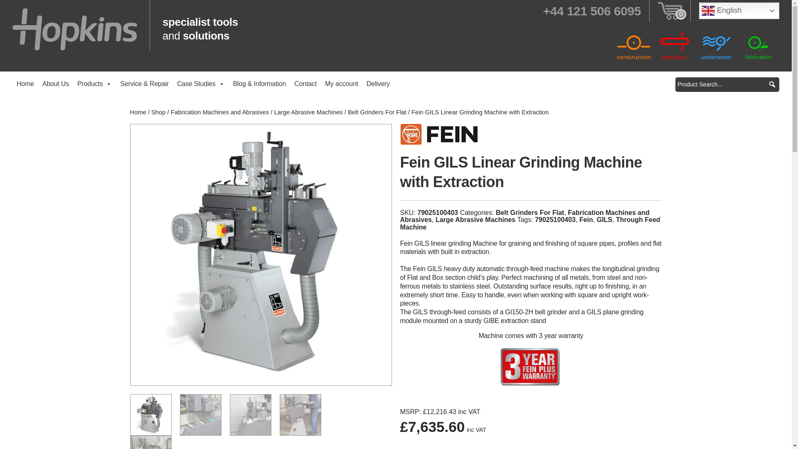 Image resolution: width=798 pixels, height=449 pixels. What do you see at coordinates (739, 11) in the screenshot?
I see `English` at bounding box center [739, 11].